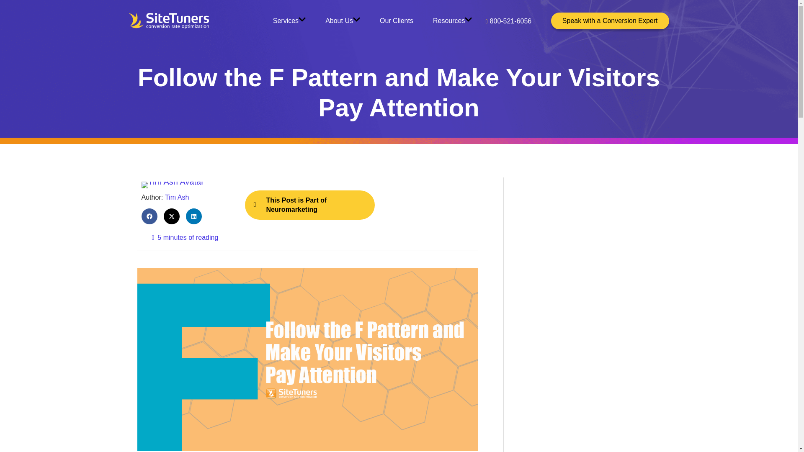 This screenshot has width=804, height=452. Describe the element at coordinates (610, 21) in the screenshot. I see `Speak with a Conversion Expert` at that location.